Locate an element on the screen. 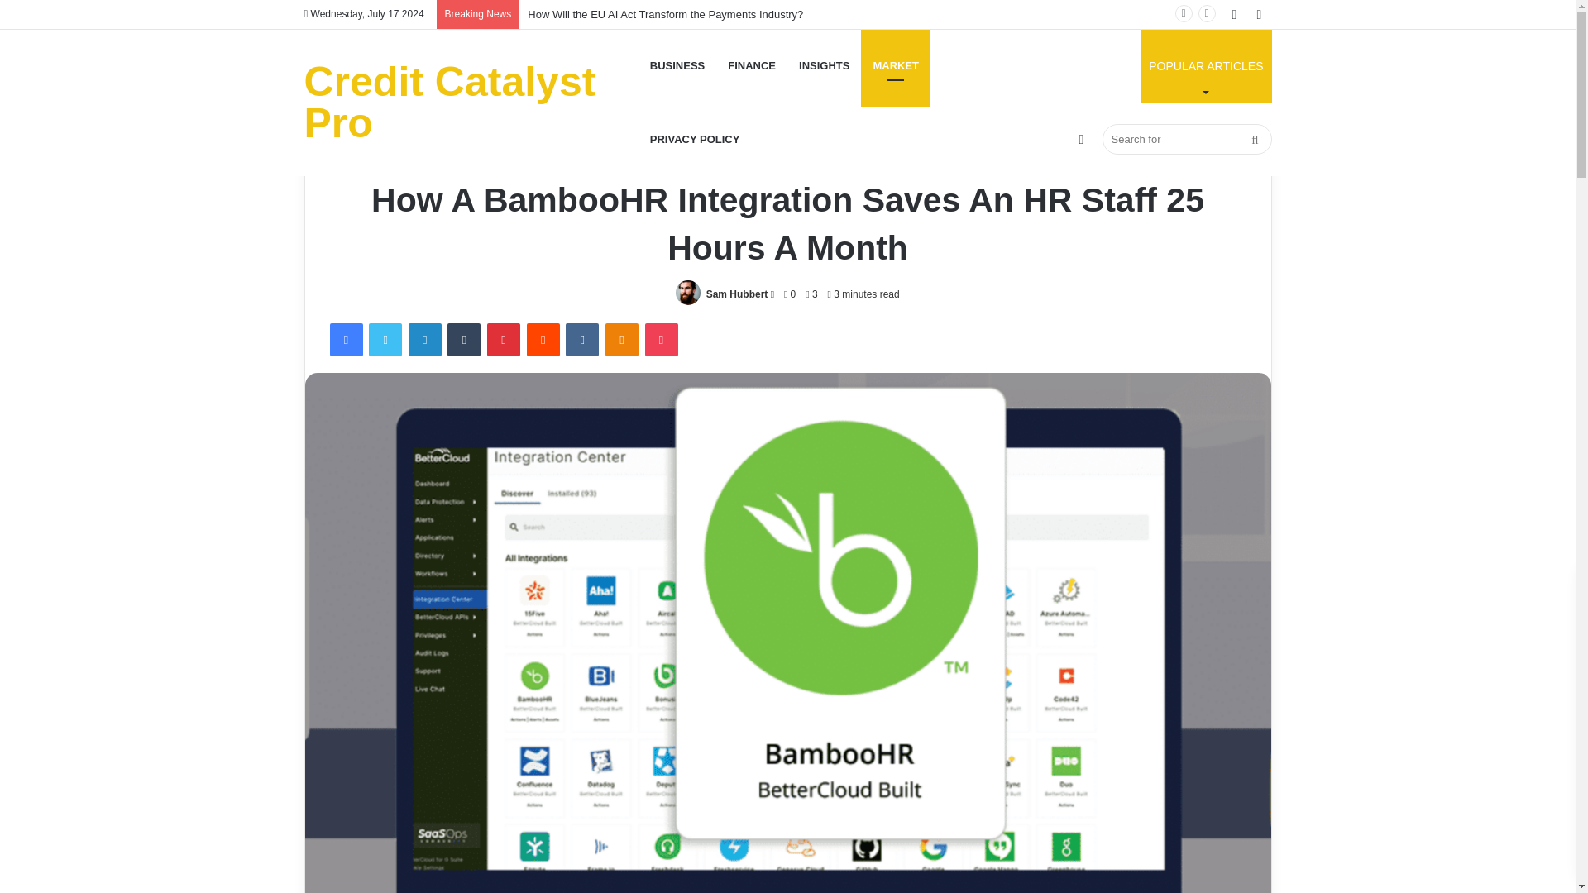 The image size is (1588, 893). Market is located at coordinates (787, 164).